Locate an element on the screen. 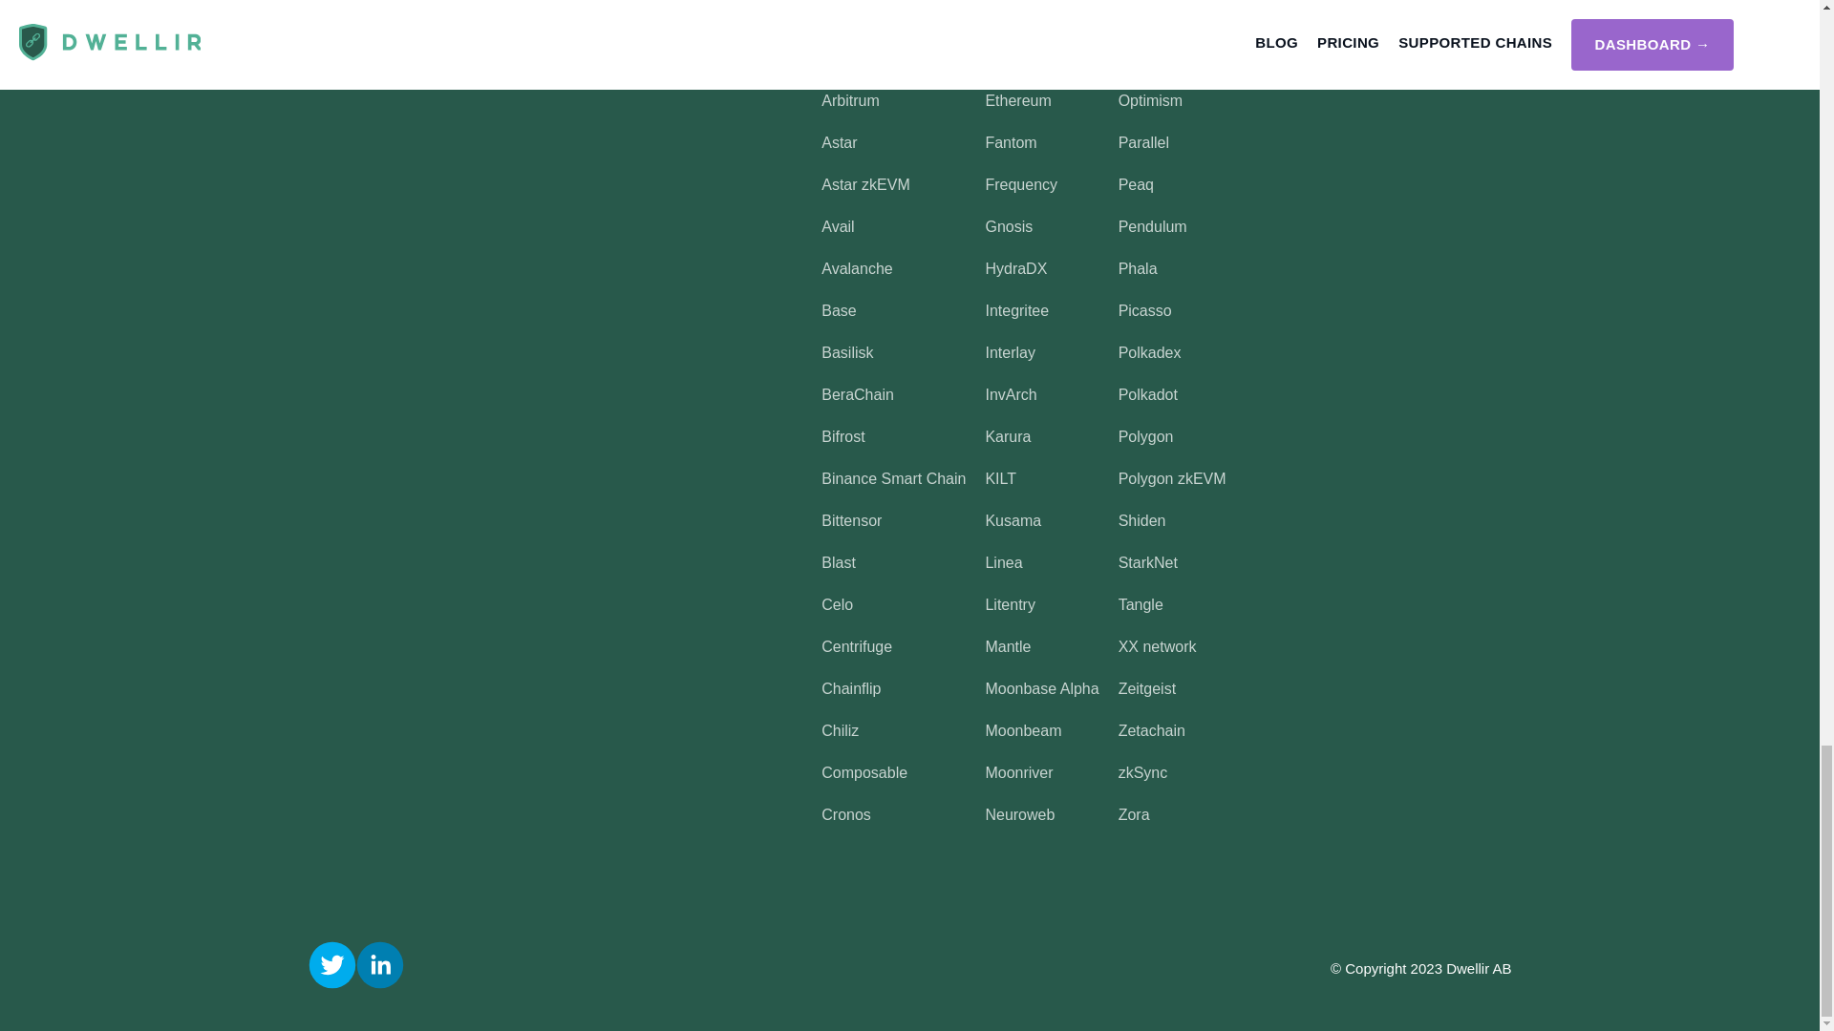  Ethereum is located at coordinates (1018, 101).